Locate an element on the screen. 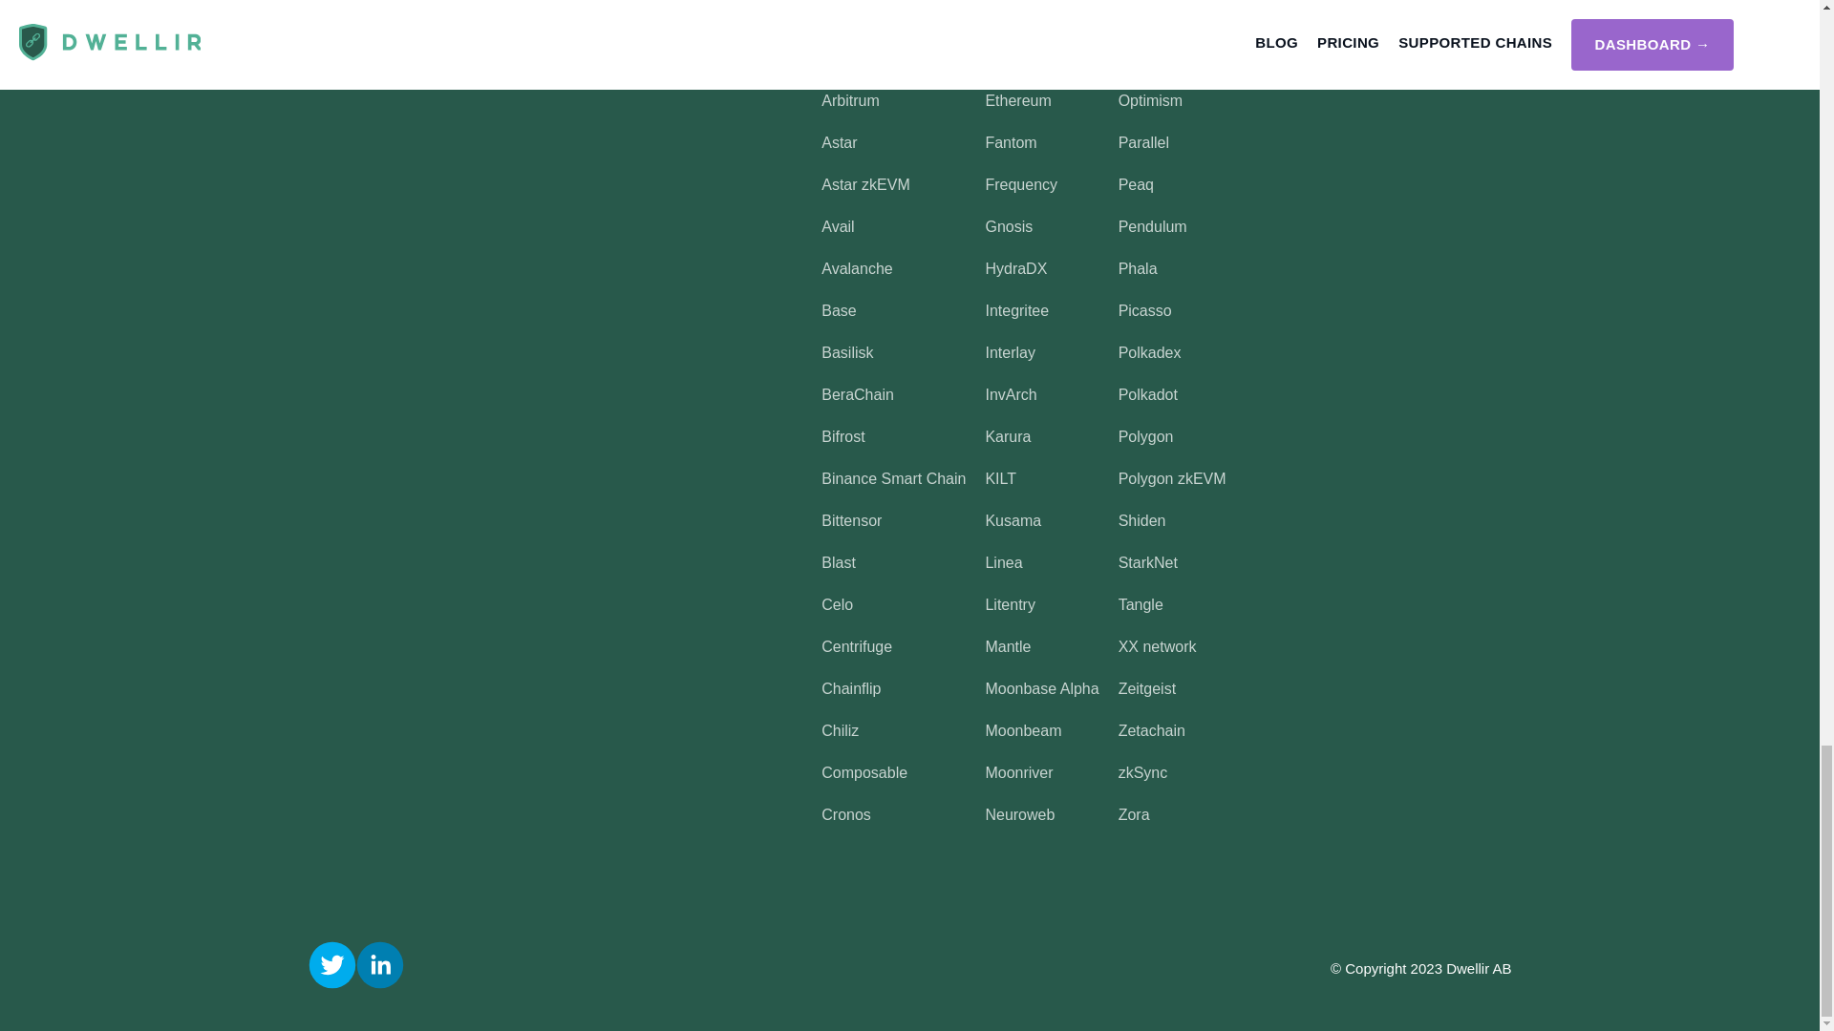  Ethereum is located at coordinates (1018, 101).